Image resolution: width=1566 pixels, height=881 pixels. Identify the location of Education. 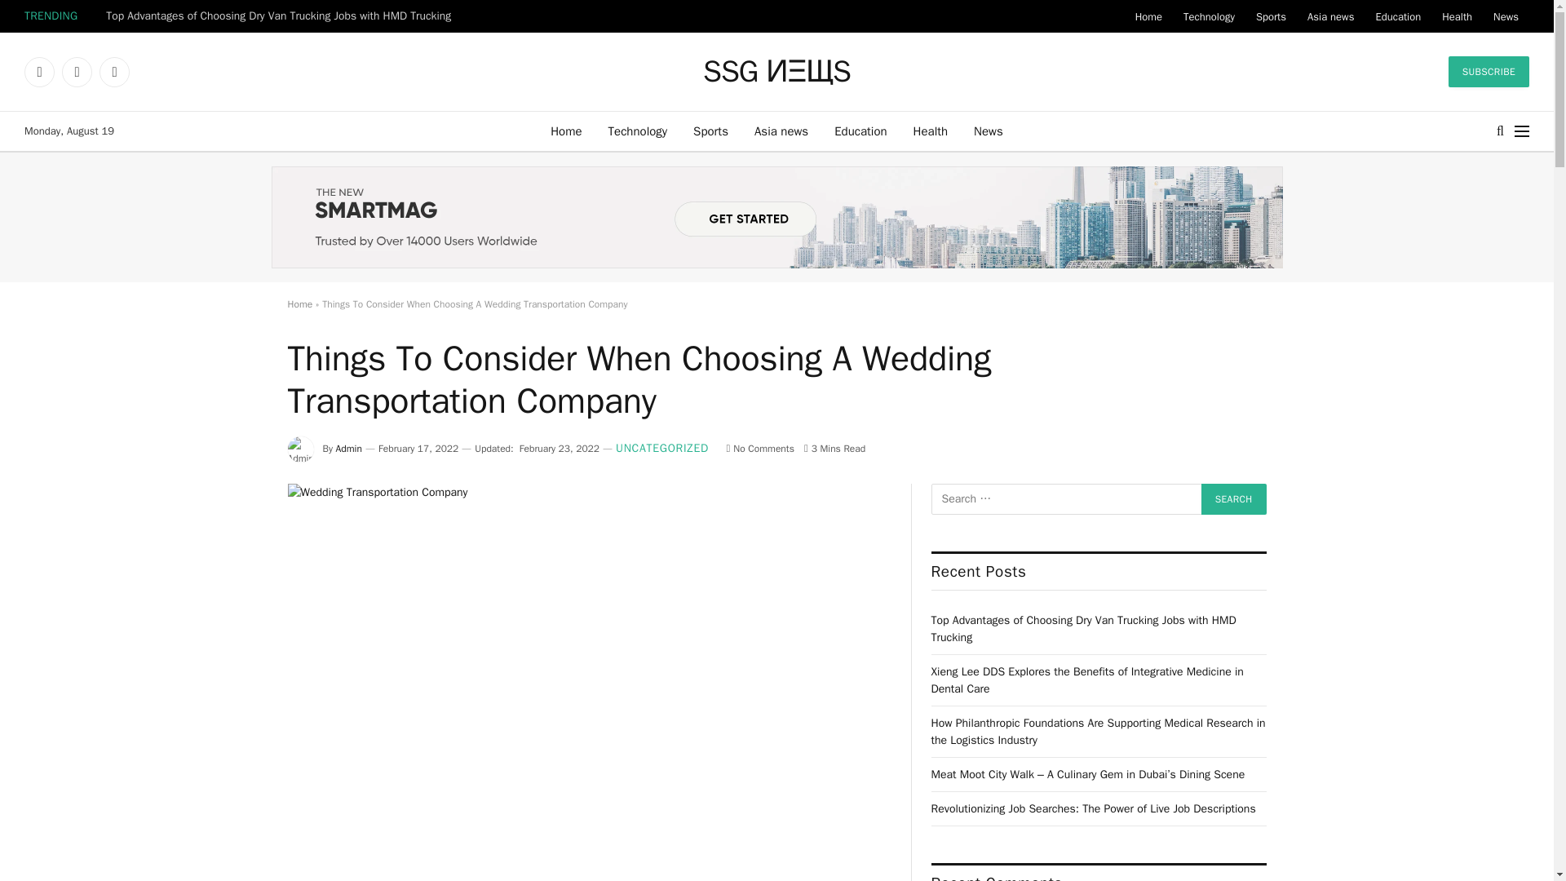
(1397, 16).